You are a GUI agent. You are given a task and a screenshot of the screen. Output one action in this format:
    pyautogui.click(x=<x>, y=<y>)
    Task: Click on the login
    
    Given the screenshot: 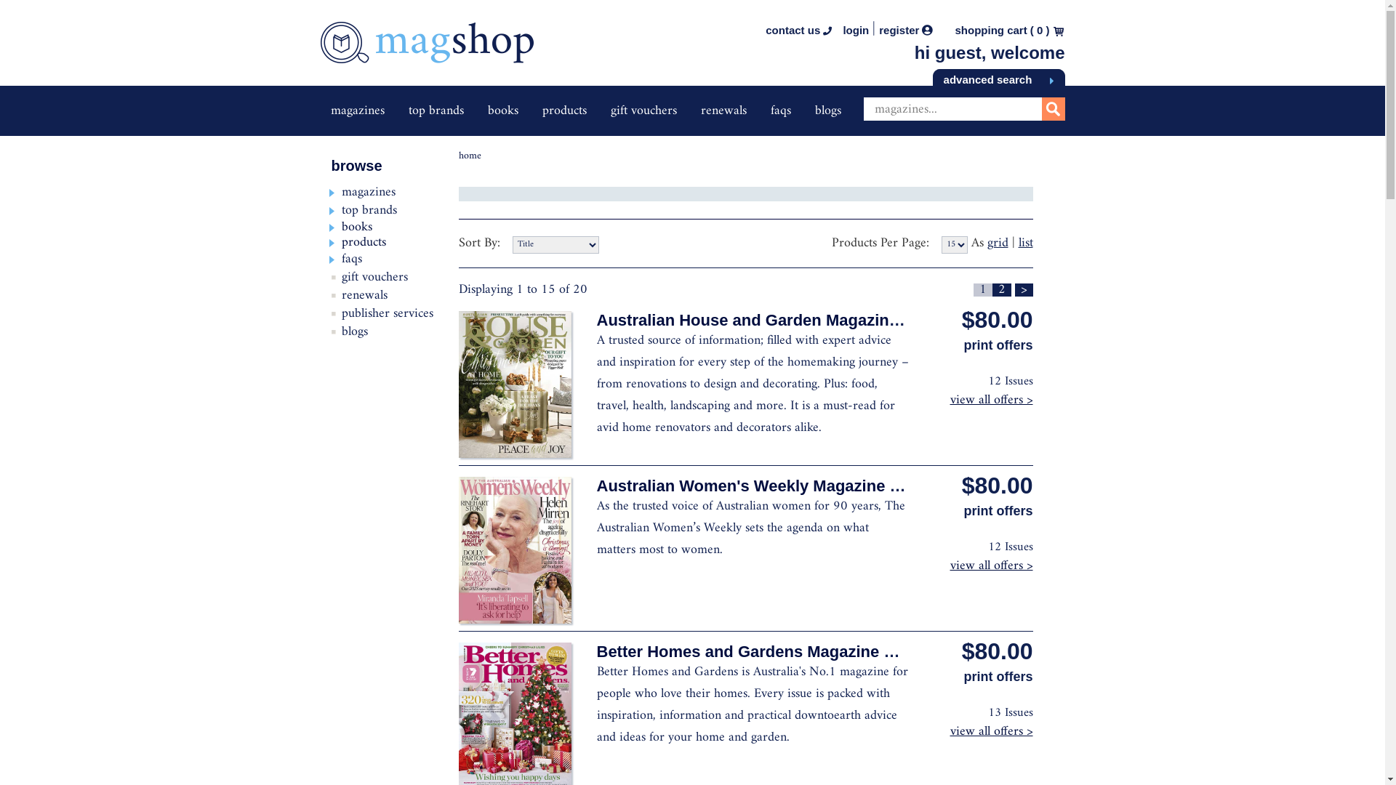 What is the action you would take?
    pyautogui.click(x=856, y=31)
    